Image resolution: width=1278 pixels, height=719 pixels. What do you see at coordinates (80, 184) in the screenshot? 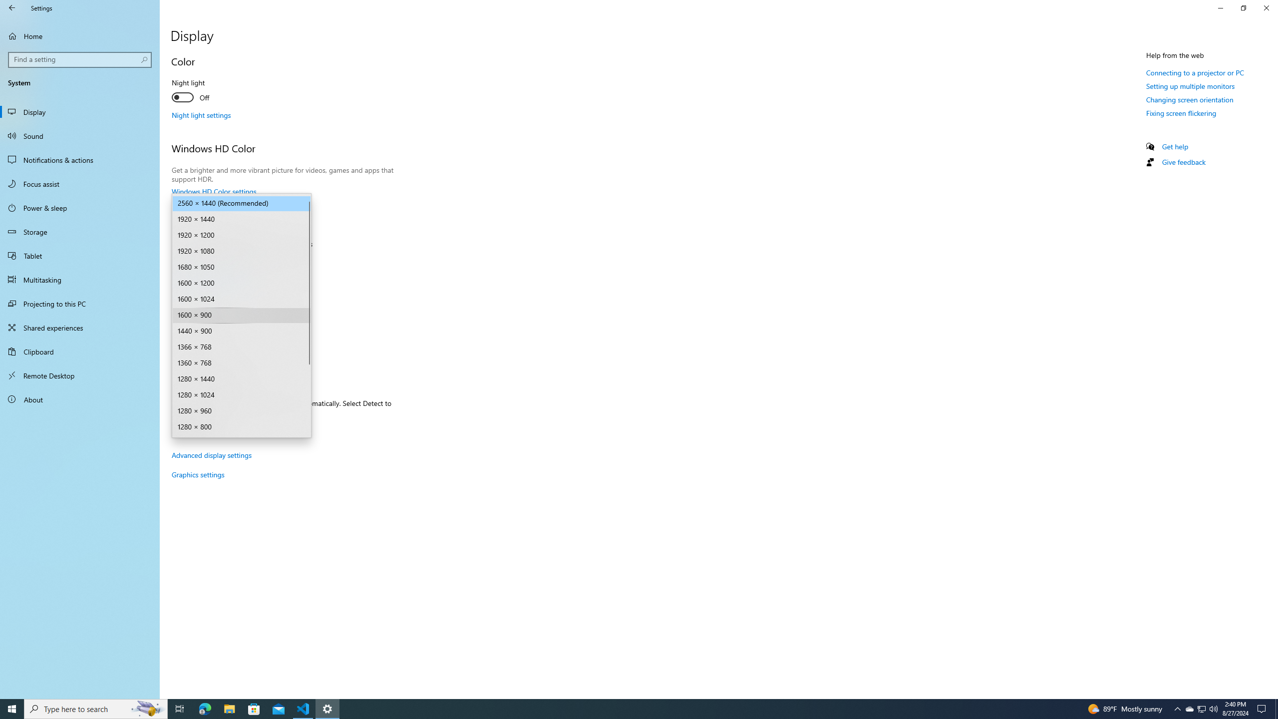
I see `Focus assist` at bounding box center [80, 184].